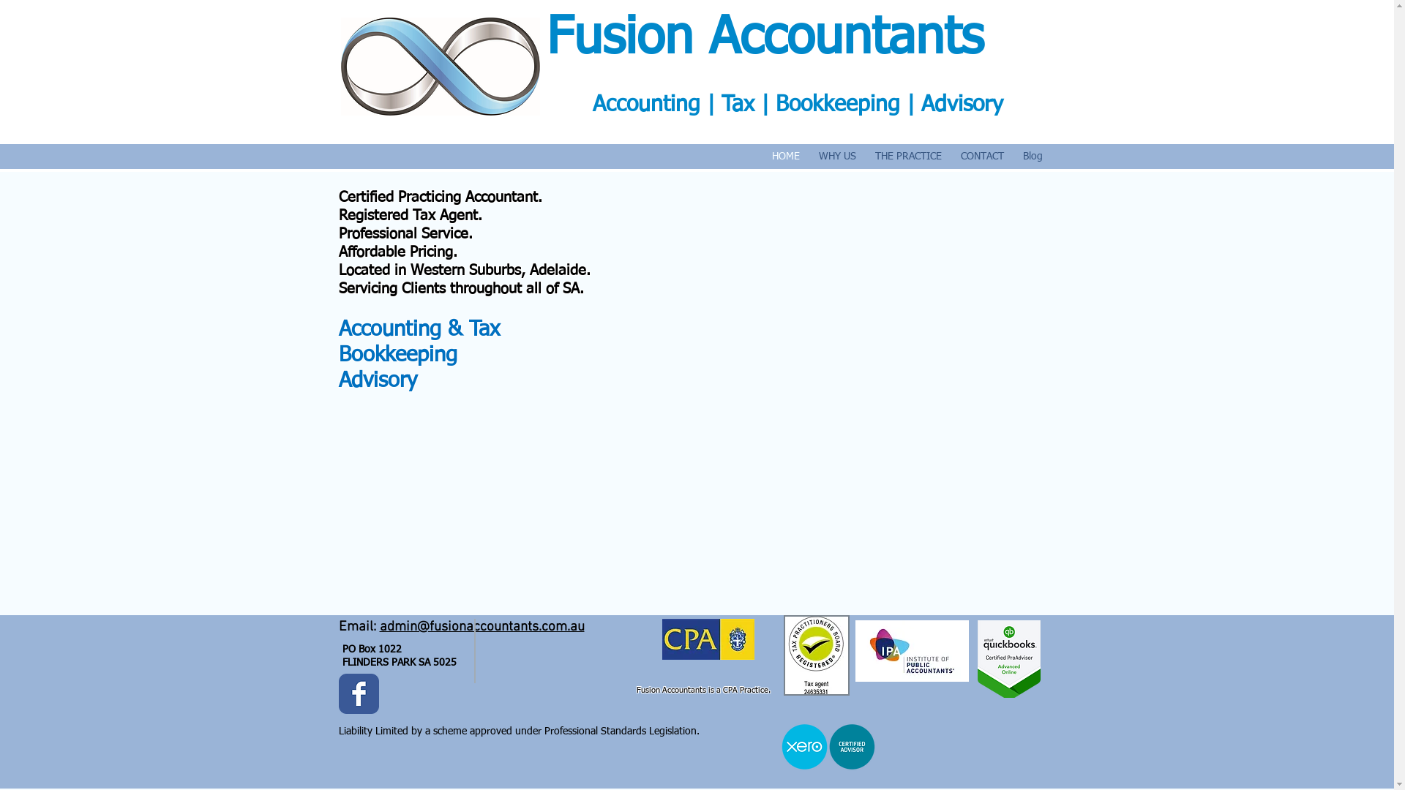 The width and height of the screenshot is (1405, 790). Describe the element at coordinates (907, 157) in the screenshot. I see `THE PRACTICE` at that location.